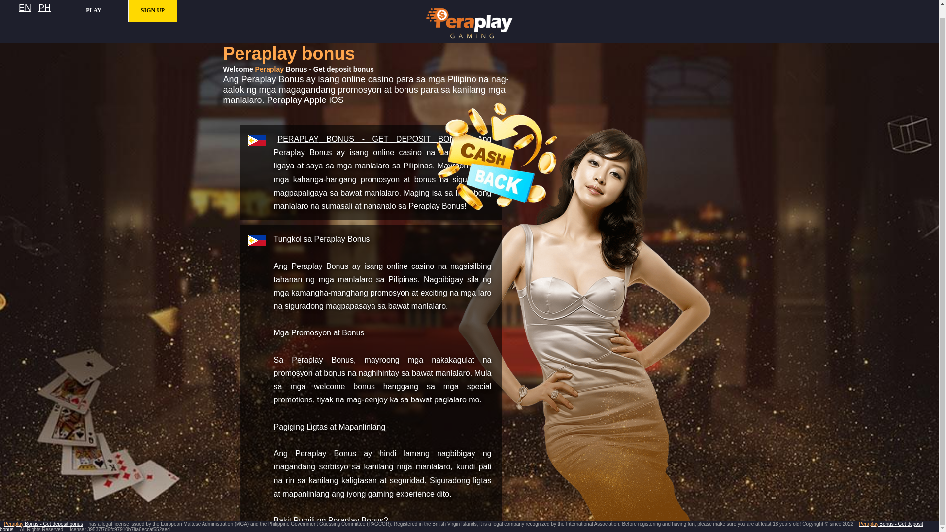 The image size is (946, 532). Describe the element at coordinates (44, 8) in the screenshot. I see `PH` at that location.